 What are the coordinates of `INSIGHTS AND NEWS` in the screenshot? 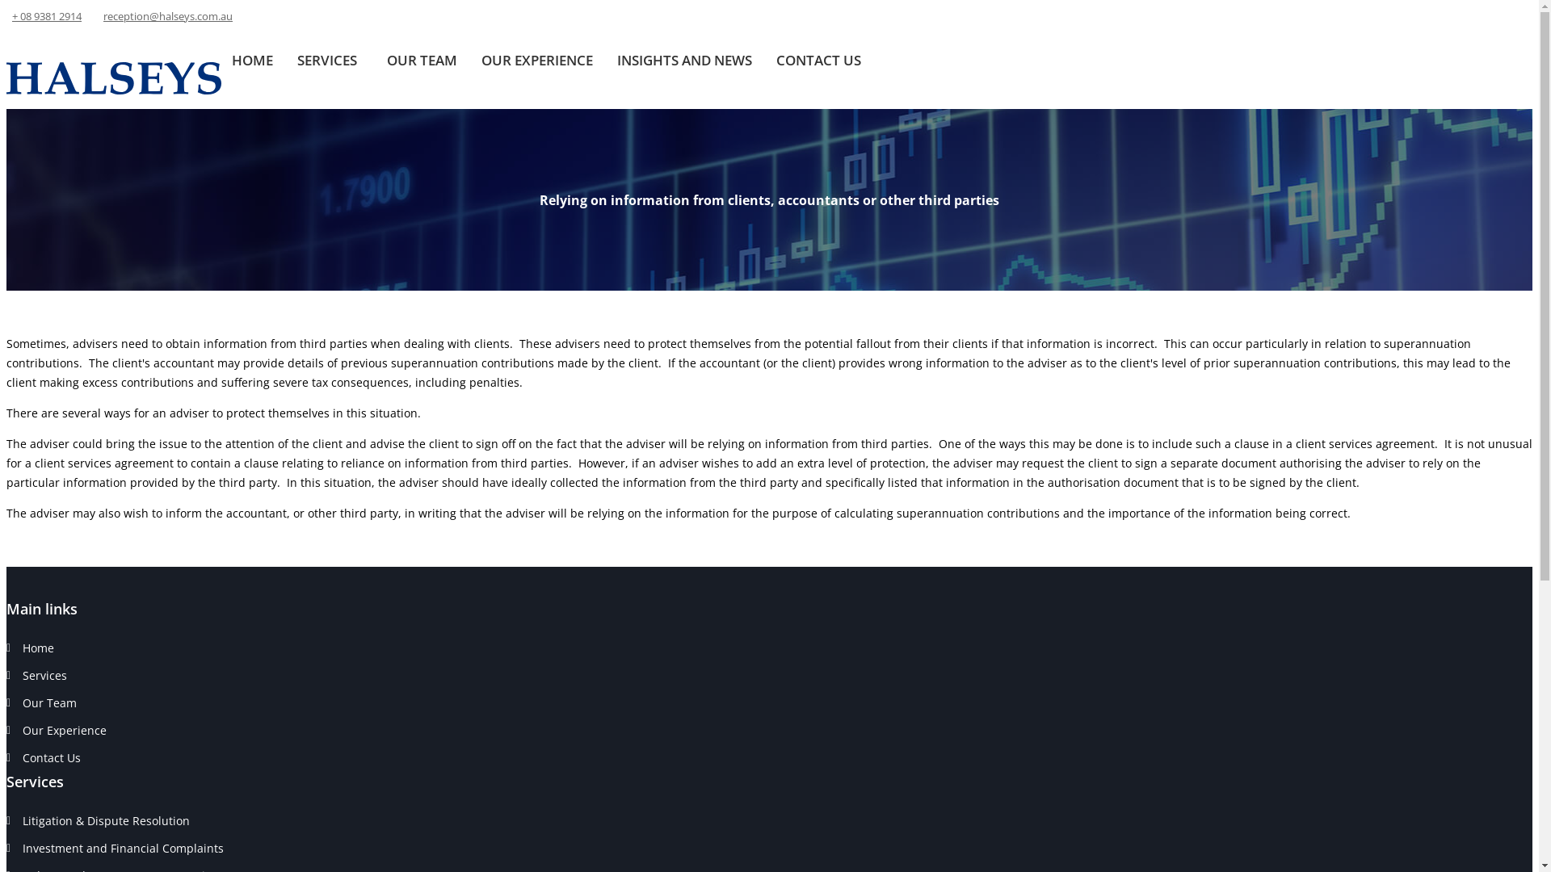 It's located at (685, 60).